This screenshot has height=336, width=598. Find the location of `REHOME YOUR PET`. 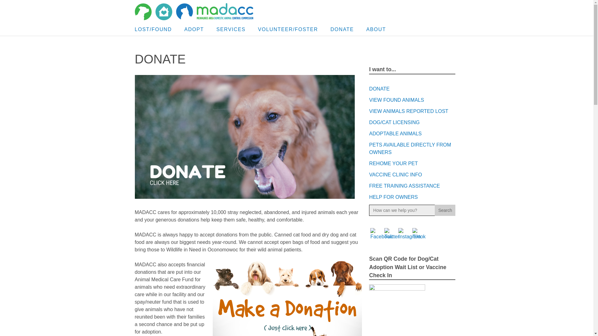

REHOME YOUR PET is located at coordinates (393, 163).